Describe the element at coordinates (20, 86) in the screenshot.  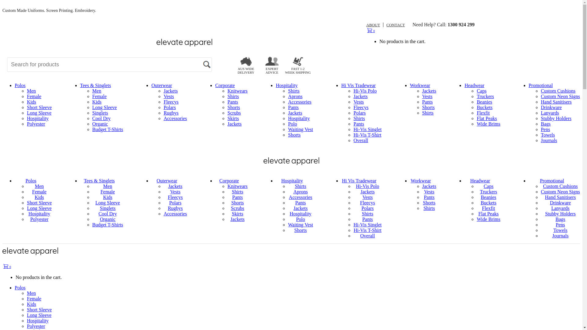
I see `Polos` at that location.